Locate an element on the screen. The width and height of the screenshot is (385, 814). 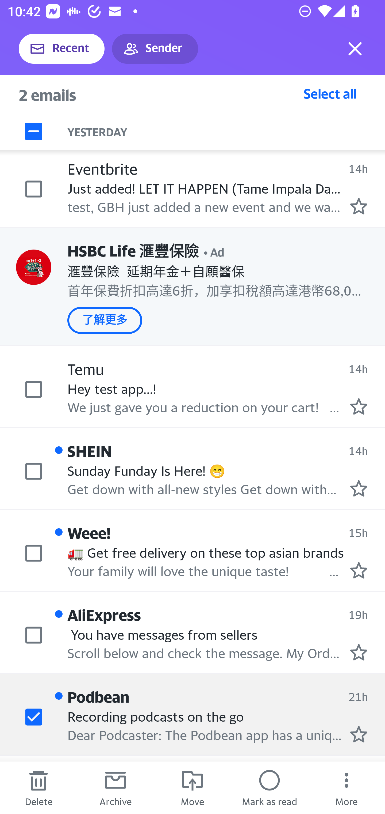
Mark as starred. is located at coordinates (359, 570).